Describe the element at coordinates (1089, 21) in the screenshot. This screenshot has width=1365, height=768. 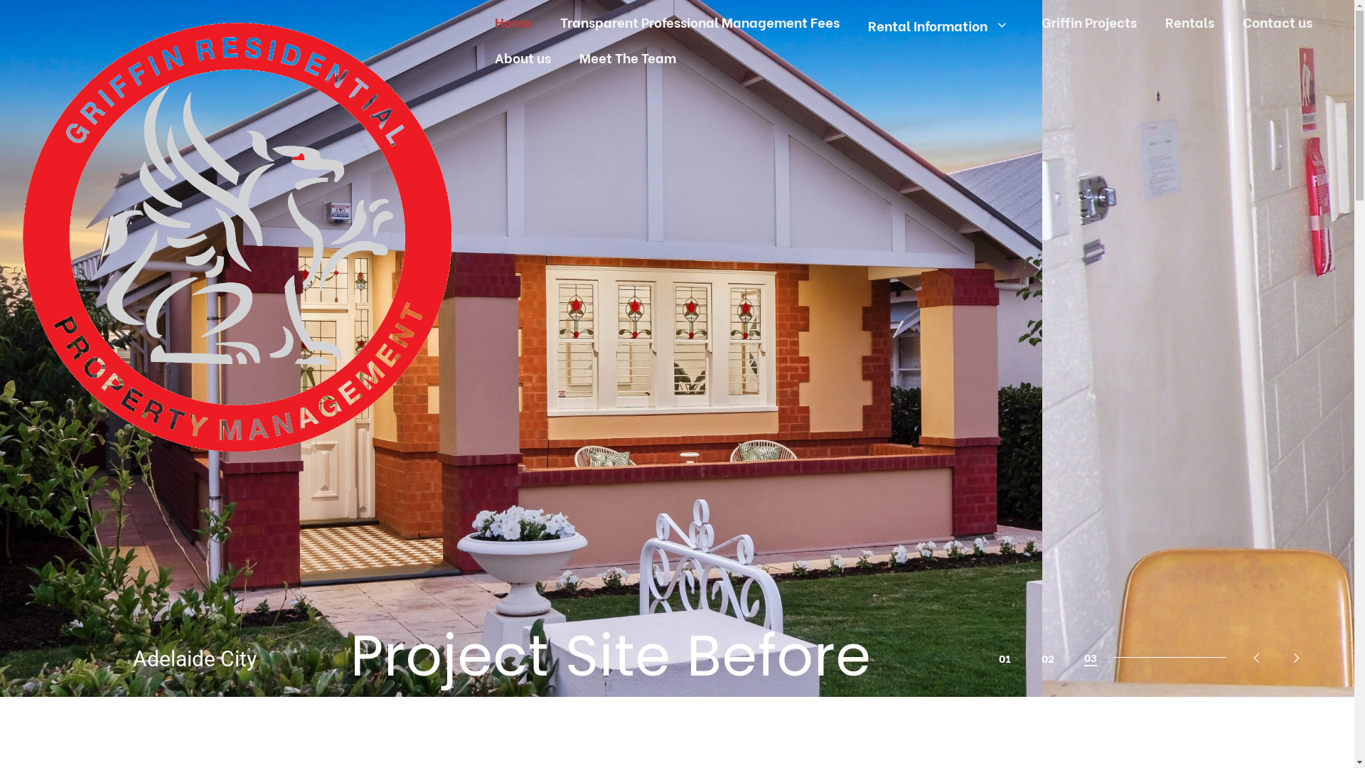
I see `Griffin Projects` at that location.